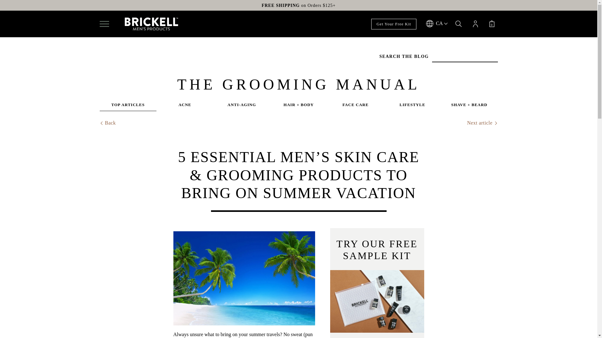 Image resolution: width=602 pixels, height=338 pixels. I want to click on Show articles tagged Lifestyle, so click(412, 106).